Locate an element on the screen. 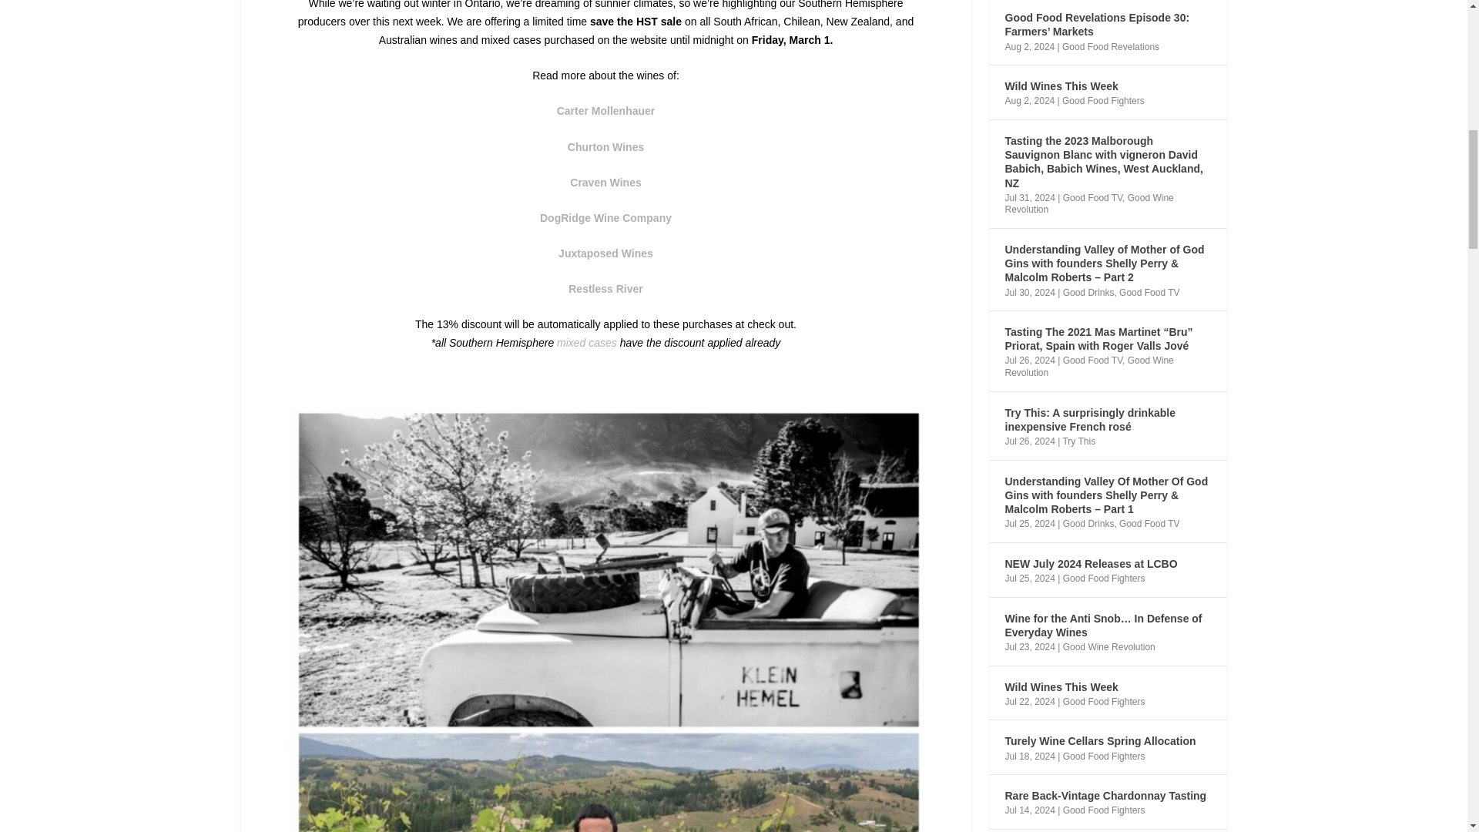 The image size is (1479, 832). Craven Wines is located at coordinates (605, 182).